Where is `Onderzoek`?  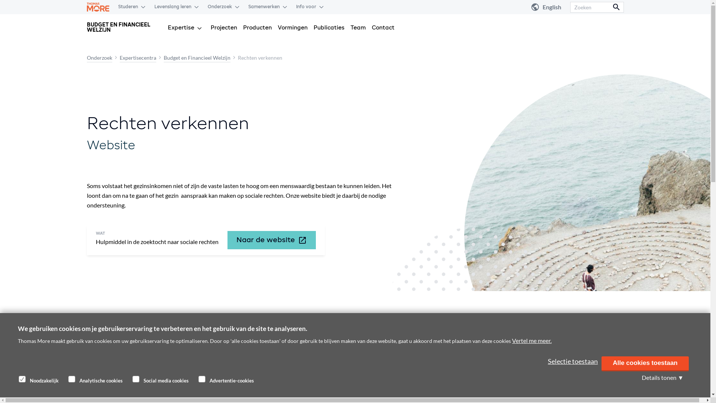 Onderzoek is located at coordinates (99, 57).